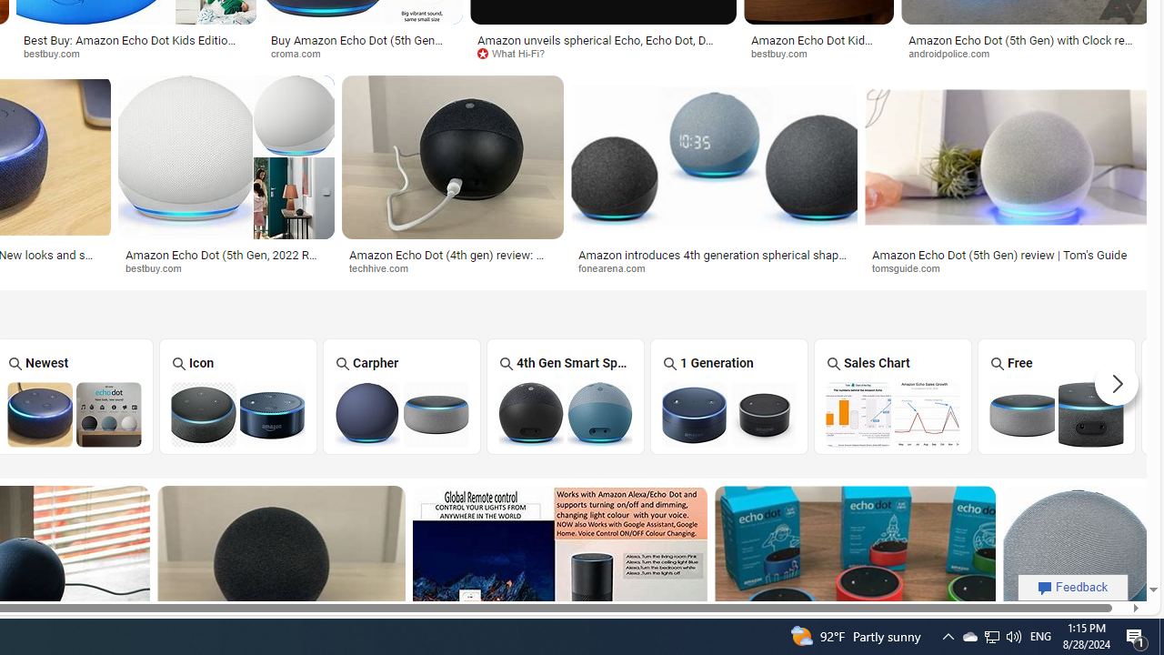  Describe the element at coordinates (160, 267) in the screenshot. I see `bestbuy.com` at that location.